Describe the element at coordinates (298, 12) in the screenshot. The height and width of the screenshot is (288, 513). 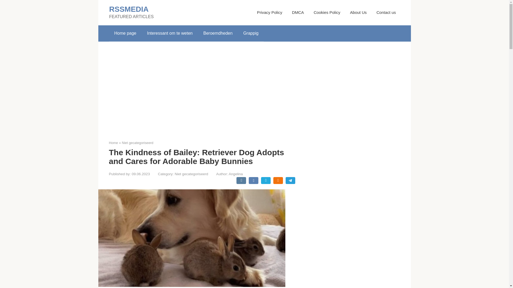
I see `DMCA` at that location.